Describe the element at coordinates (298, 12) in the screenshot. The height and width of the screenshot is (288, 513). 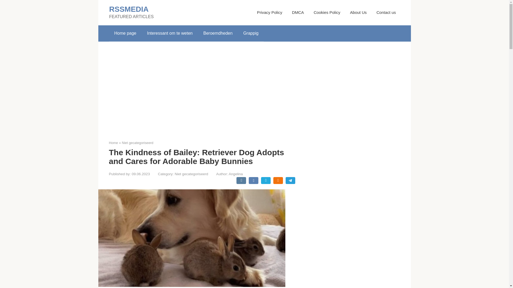
I see `DMCA` at that location.